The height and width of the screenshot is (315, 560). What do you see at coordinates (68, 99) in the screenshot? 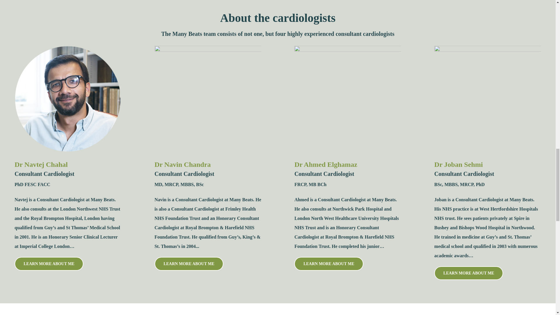
I see `Navtej-Chahal-2-many-beats-london` at bounding box center [68, 99].